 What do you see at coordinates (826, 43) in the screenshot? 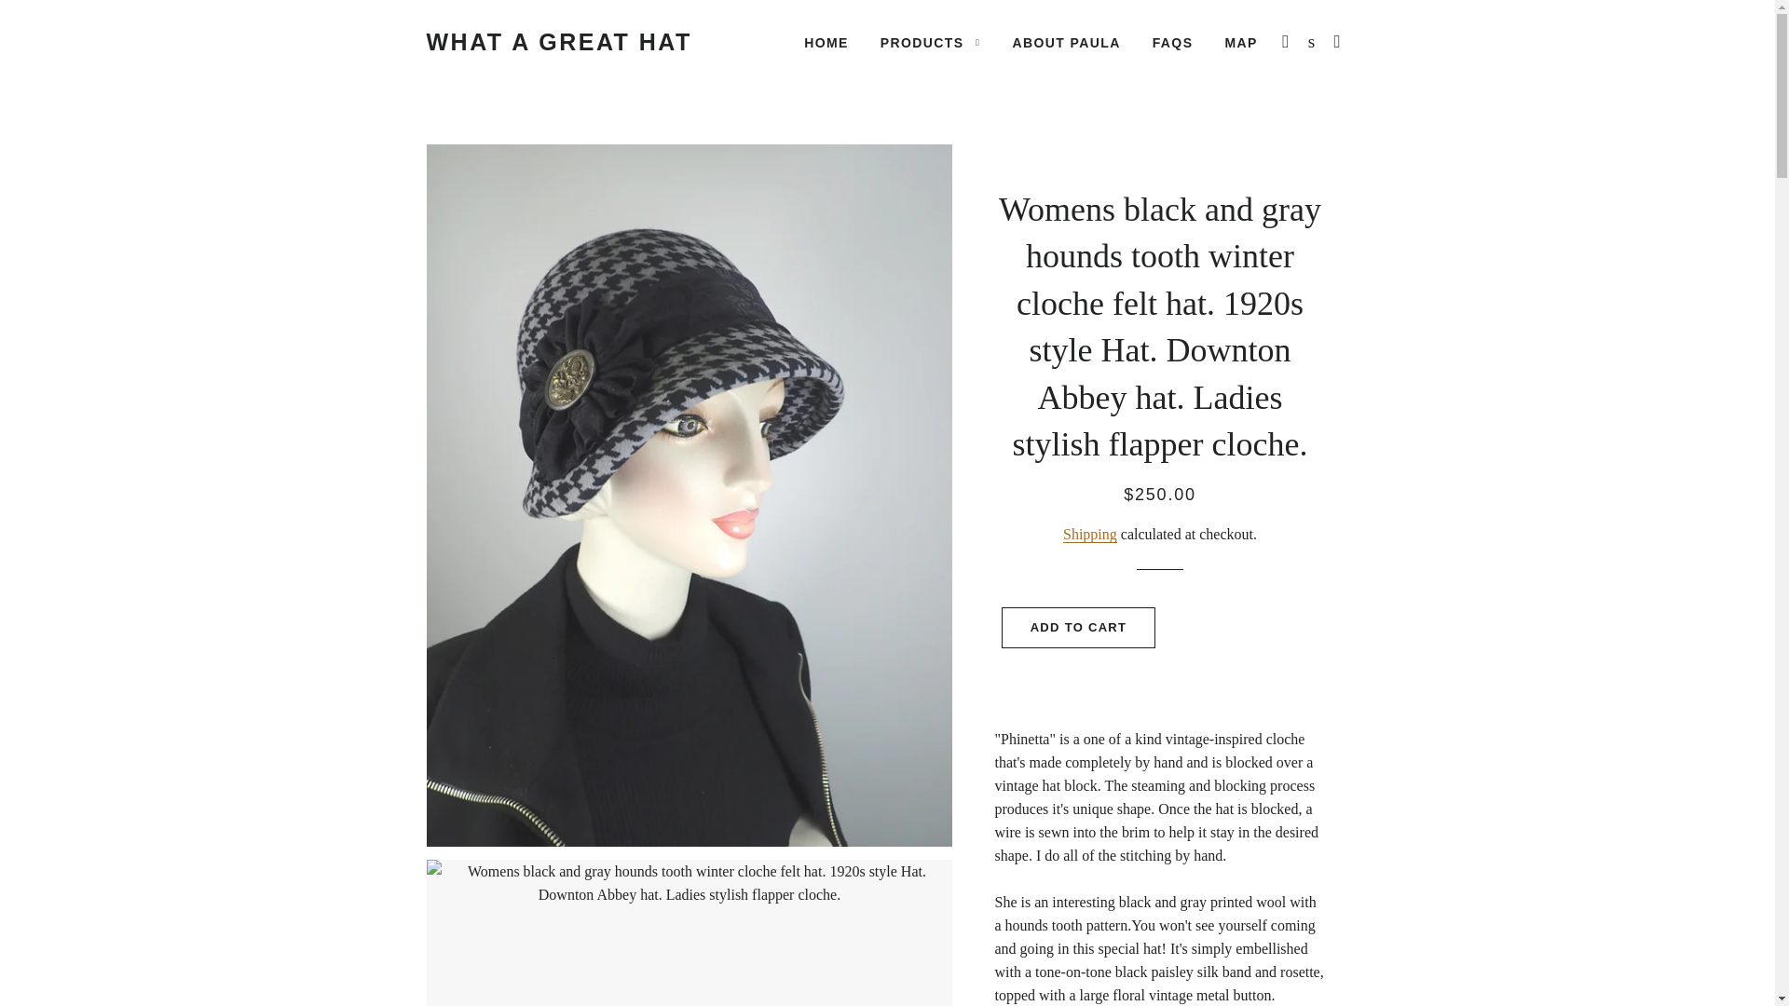
I see `HOME` at bounding box center [826, 43].